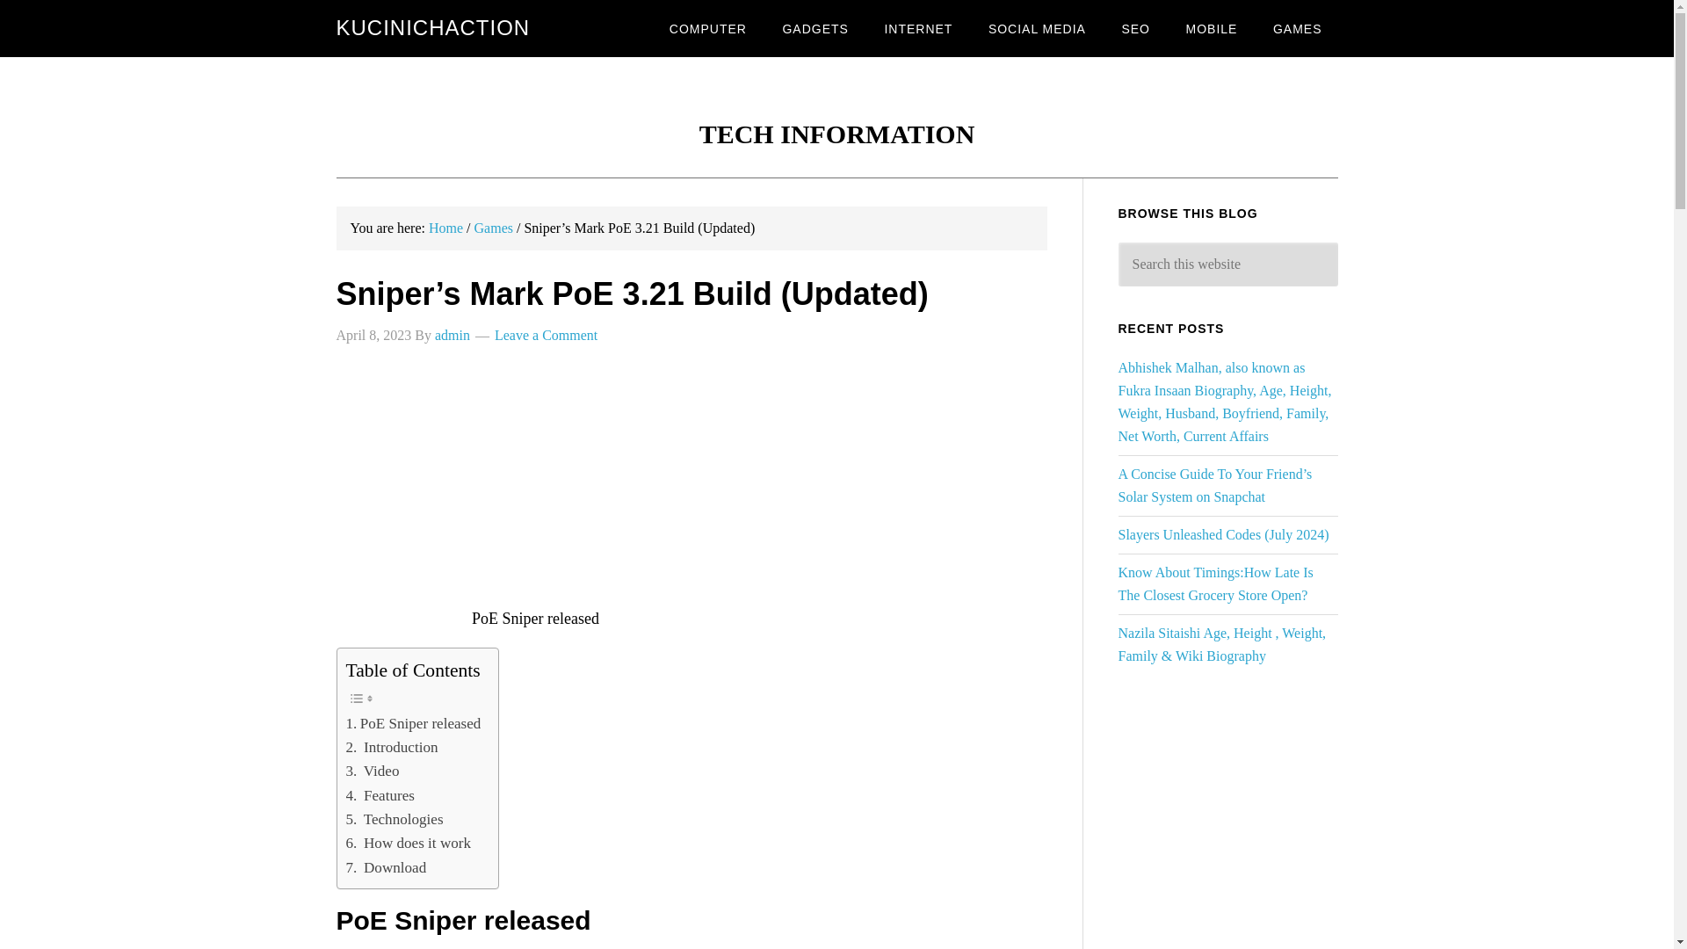  I want to click on GAMES, so click(1297, 28).